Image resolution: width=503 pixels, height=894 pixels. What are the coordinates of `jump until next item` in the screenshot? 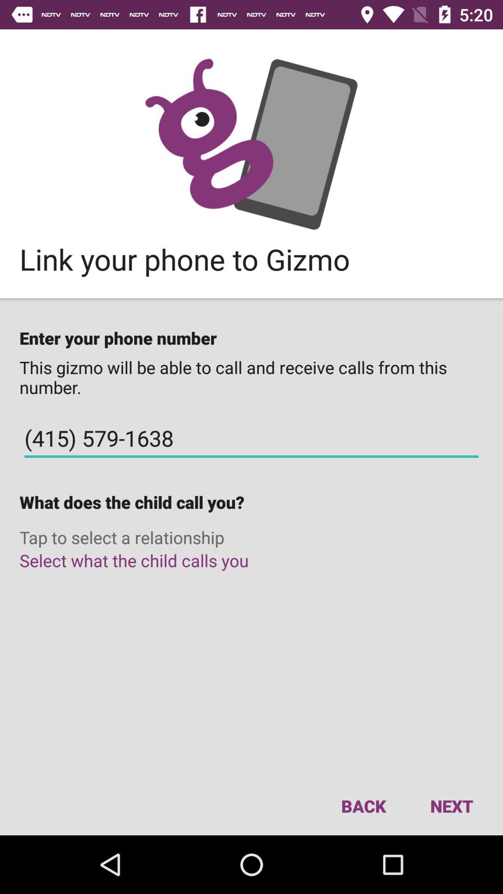 It's located at (451, 806).